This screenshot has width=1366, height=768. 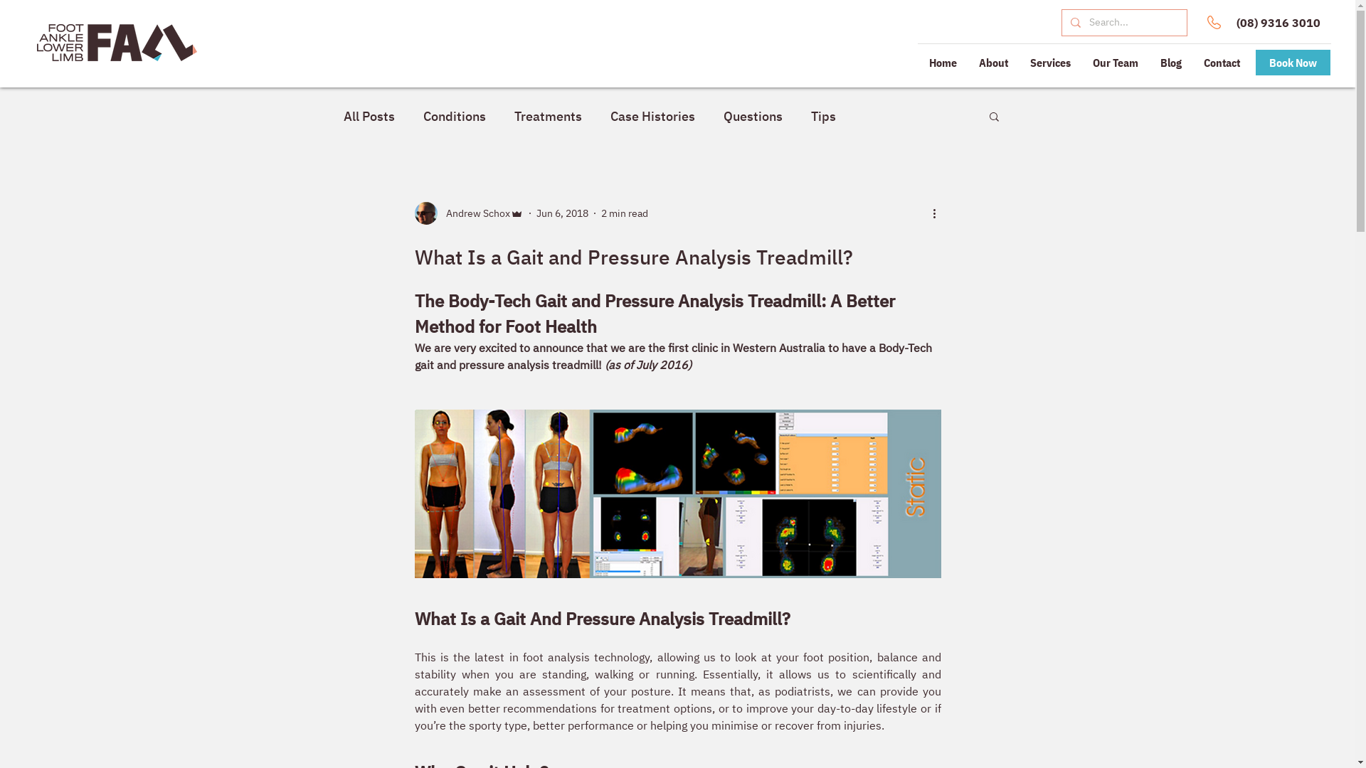 What do you see at coordinates (1222, 63) in the screenshot?
I see `Contact` at bounding box center [1222, 63].